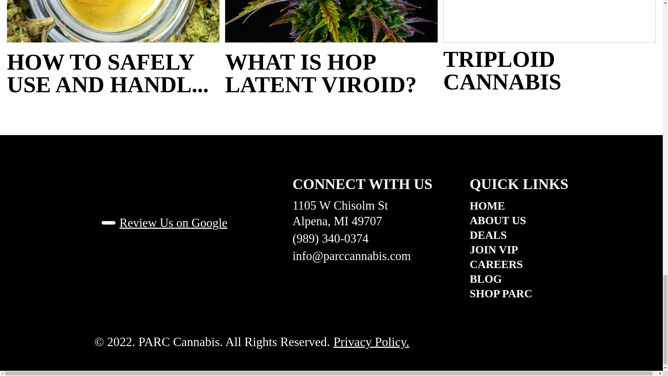  Describe the element at coordinates (519, 279) in the screenshot. I see `BLOG` at that location.